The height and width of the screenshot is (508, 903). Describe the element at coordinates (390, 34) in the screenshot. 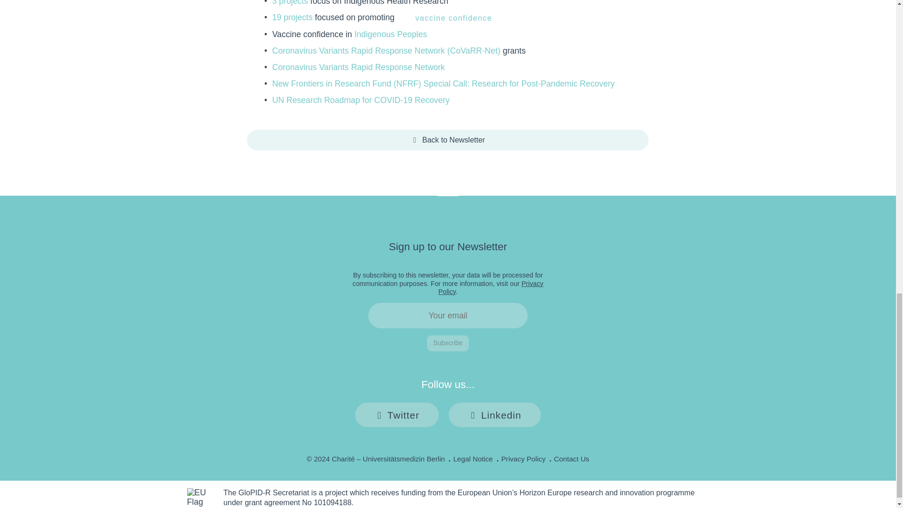

I see `Indigenous Peoples` at that location.